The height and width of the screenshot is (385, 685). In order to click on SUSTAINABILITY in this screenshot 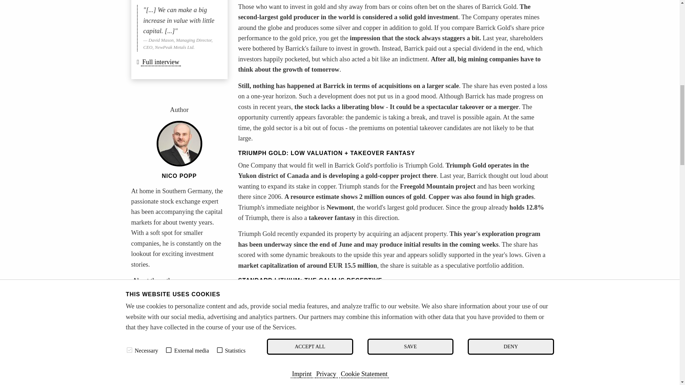, I will do `click(191, 322)`.